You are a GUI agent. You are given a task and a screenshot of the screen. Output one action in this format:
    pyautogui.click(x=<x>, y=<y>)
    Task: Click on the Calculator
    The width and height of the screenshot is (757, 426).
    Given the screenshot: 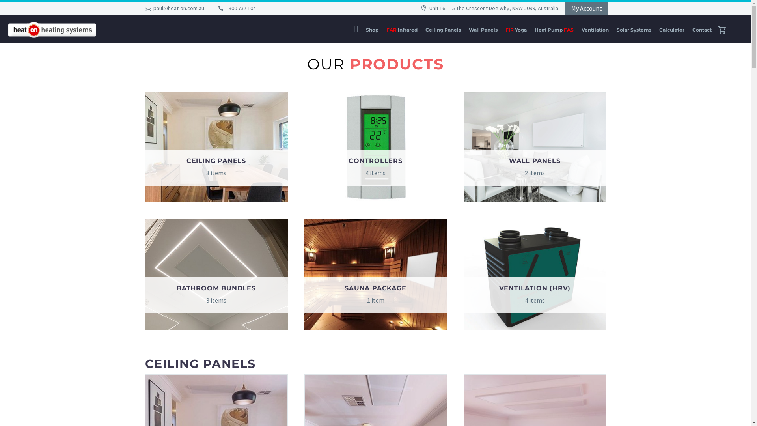 What is the action you would take?
    pyautogui.click(x=672, y=30)
    